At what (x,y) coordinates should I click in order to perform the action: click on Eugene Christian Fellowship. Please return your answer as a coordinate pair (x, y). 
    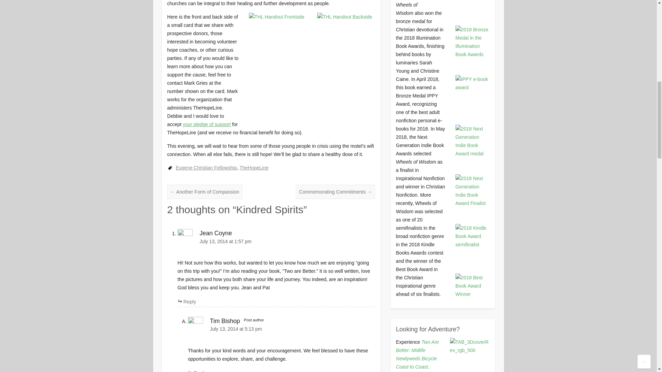
    Looking at the image, I should click on (206, 167).